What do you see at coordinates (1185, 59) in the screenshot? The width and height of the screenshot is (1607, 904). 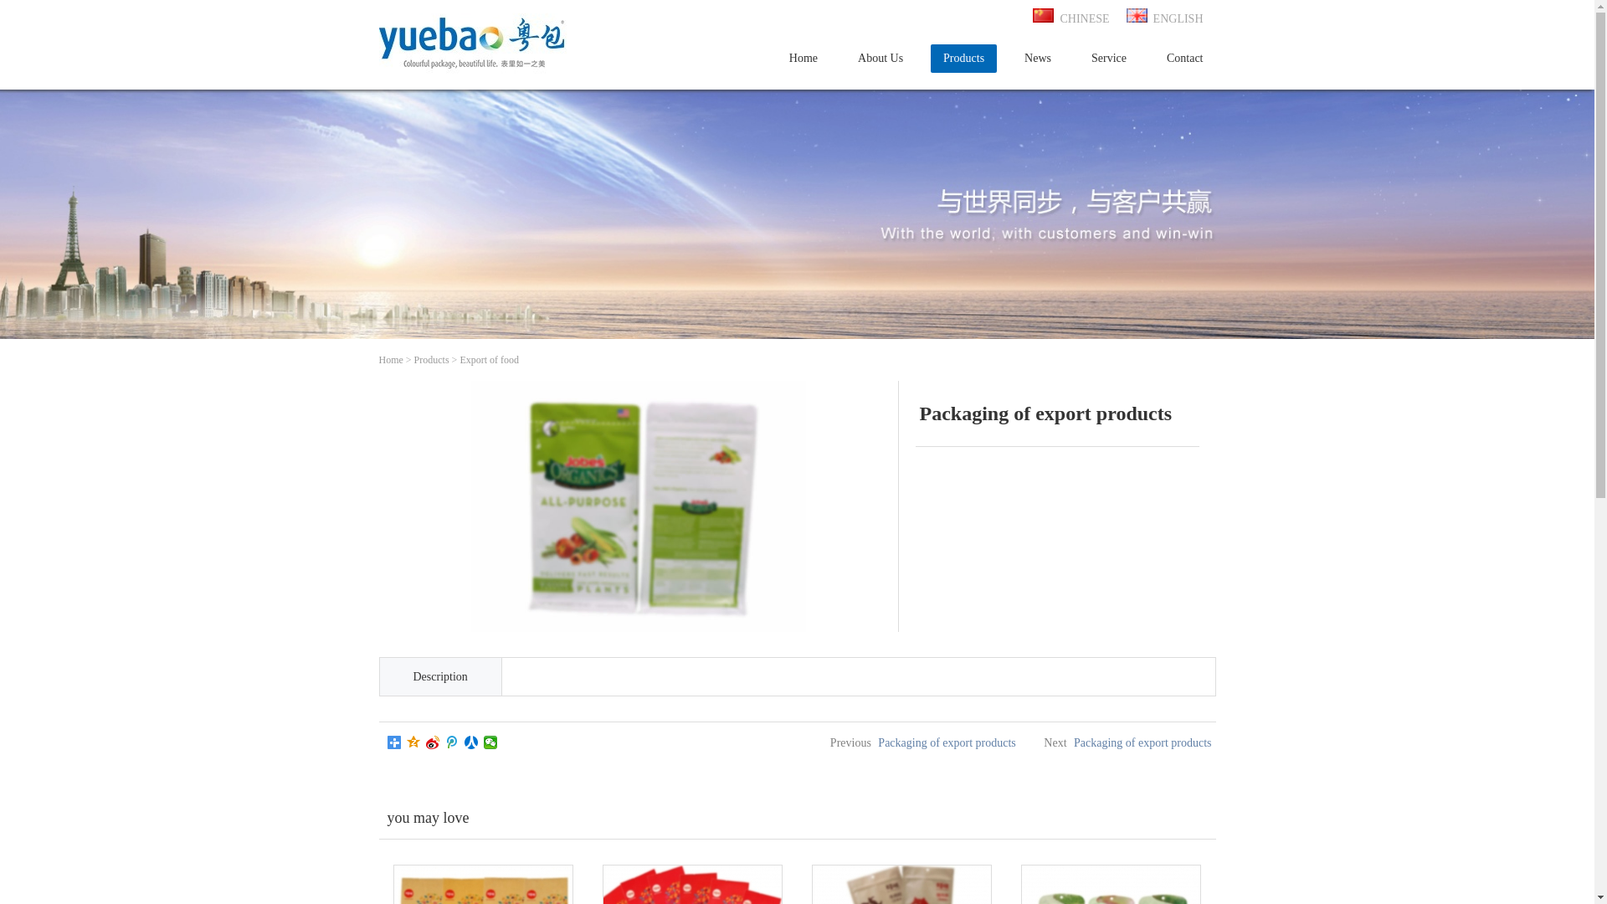 I see `Contact` at bounding box center [1185, 59].